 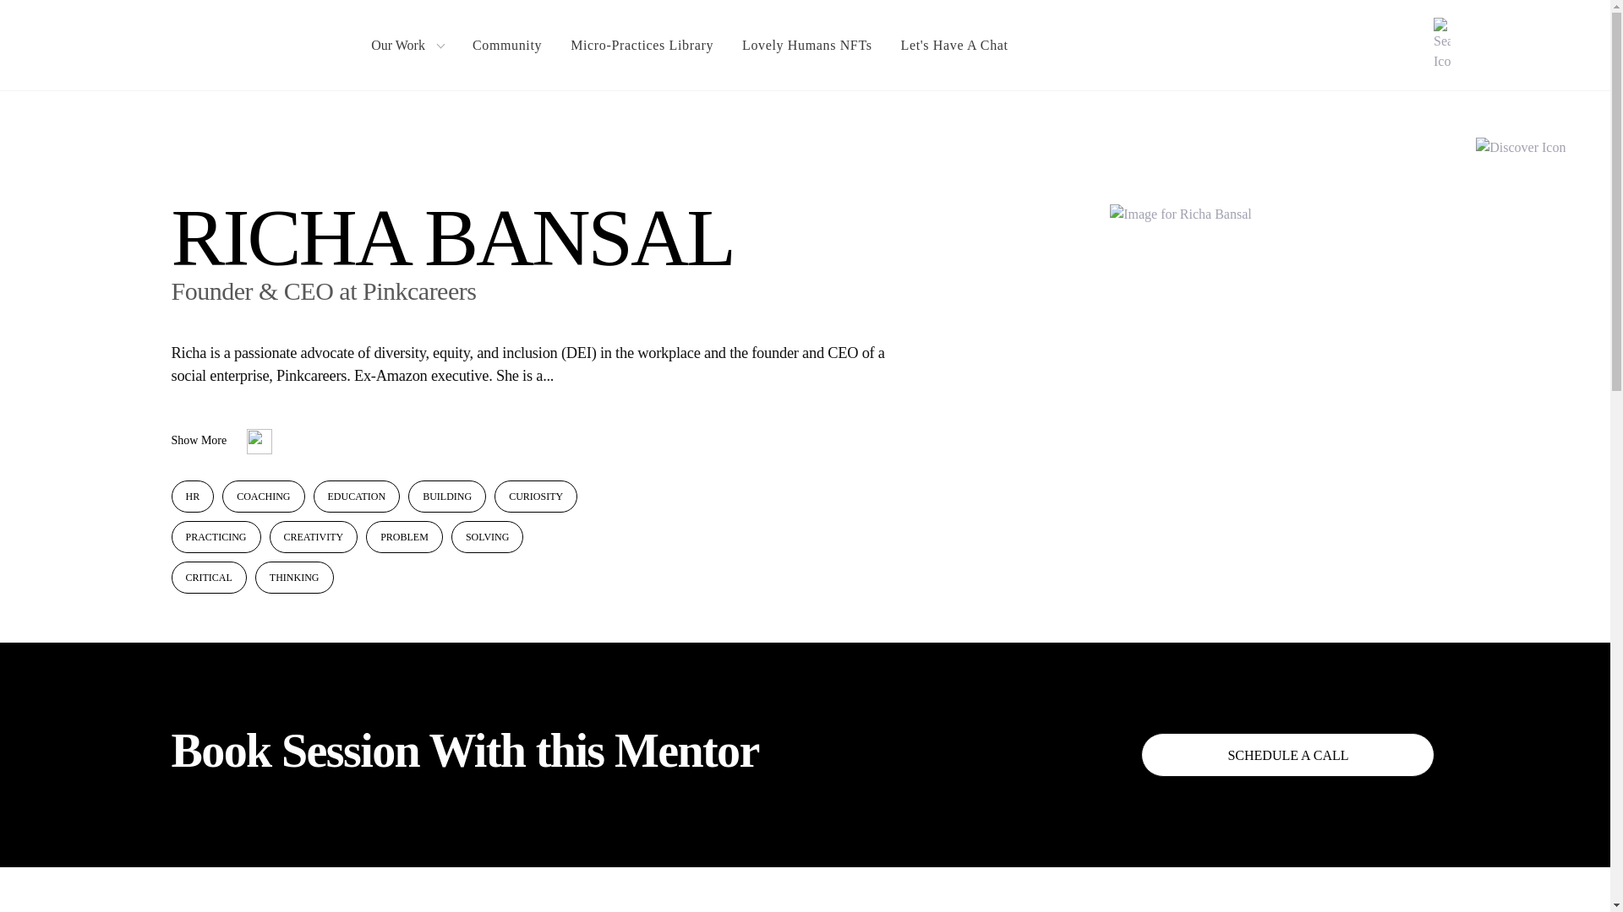 What do you see at coordinates (642, 46) in the screenshot?
I see `Micro-Practices Library` at bounding box center [642, 46].